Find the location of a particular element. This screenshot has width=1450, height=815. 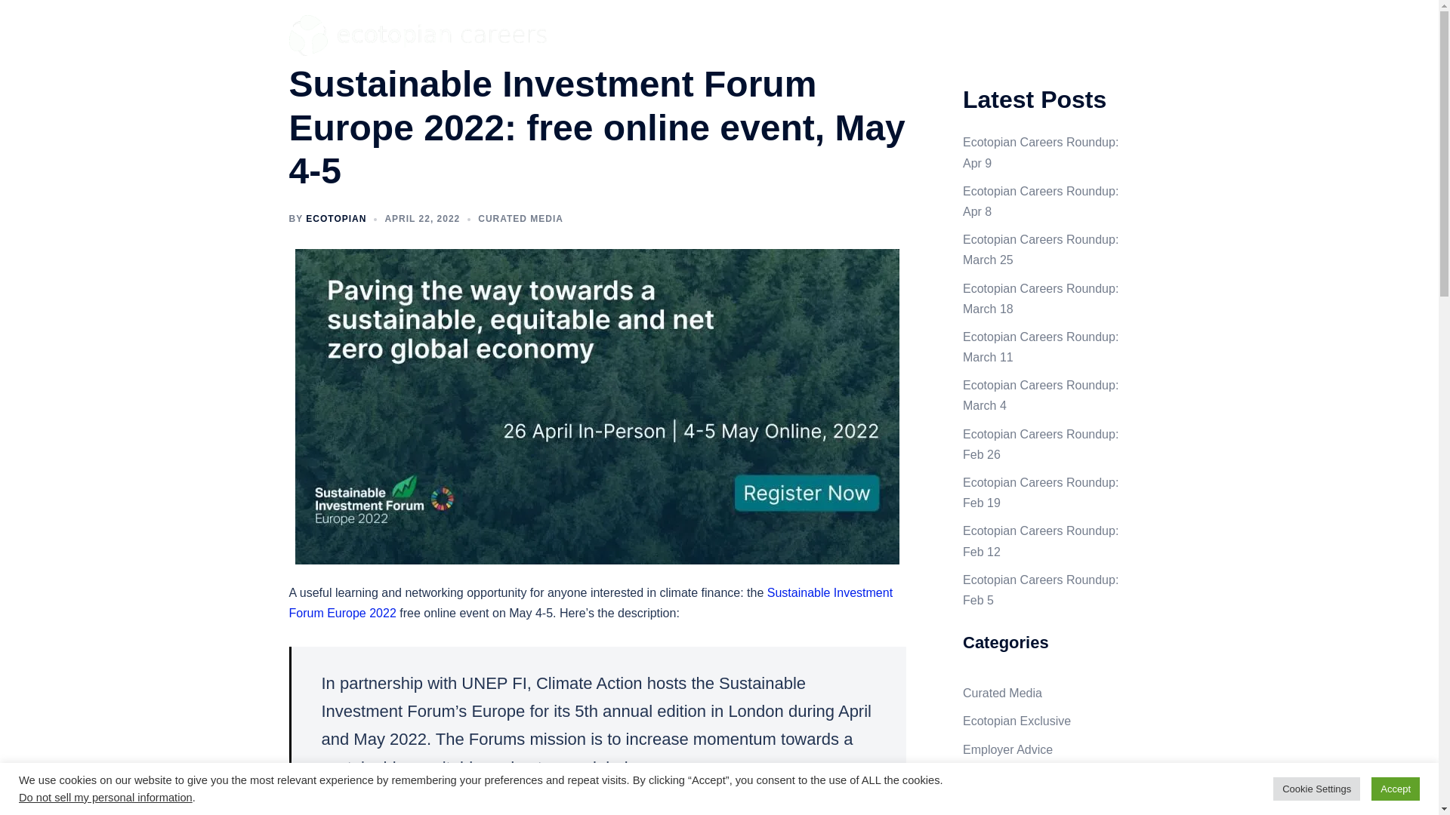

Ecotopian Exclusive is located at coordinates (1017, 721).